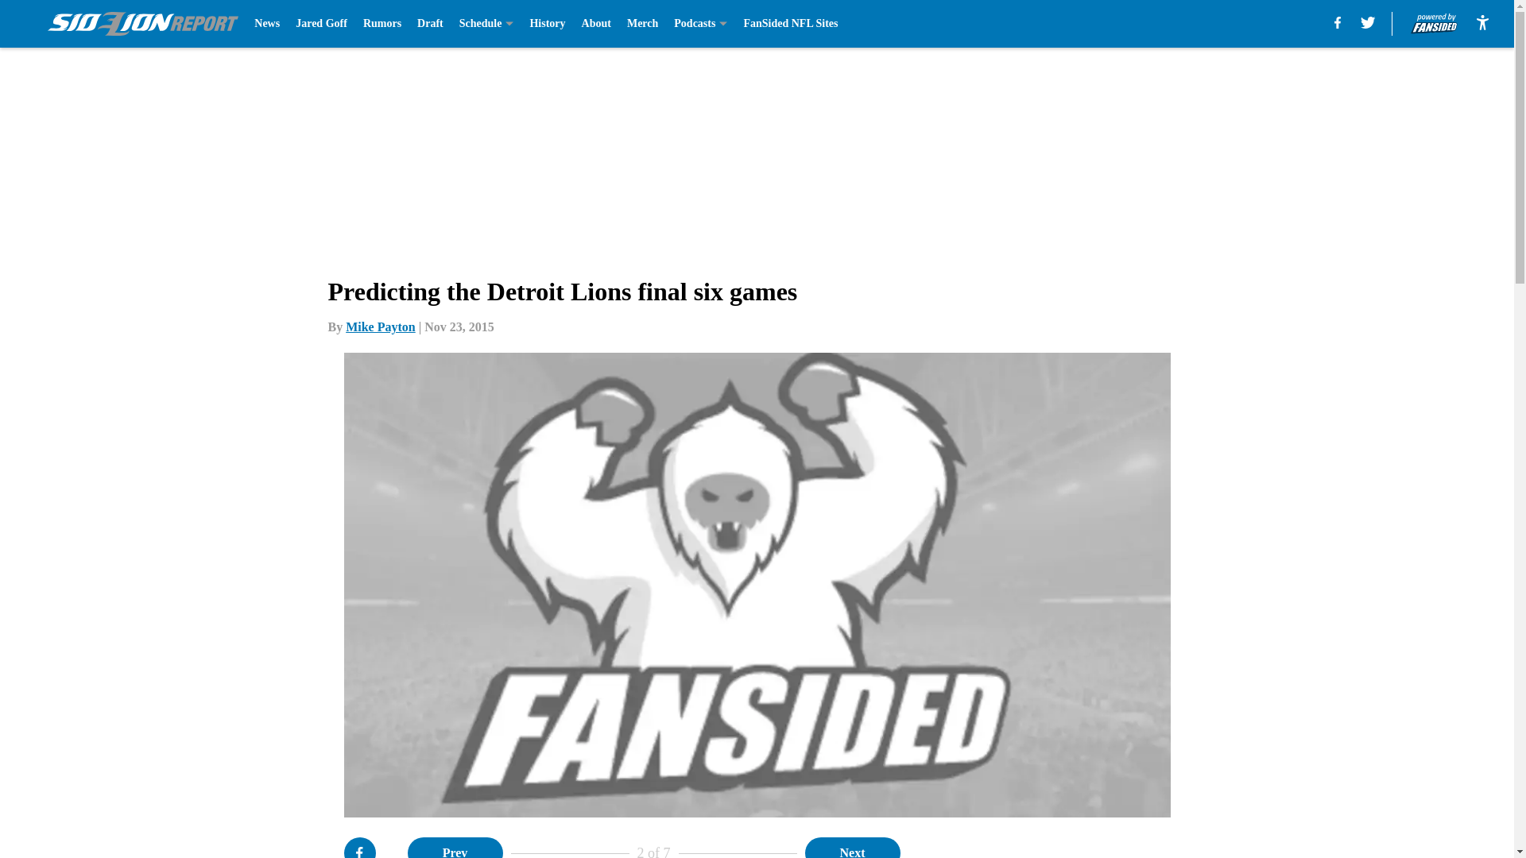  What do you see at coordinates (381, 24) in the screenshot?
I see `Rumors` at bounding box center [381, 24].